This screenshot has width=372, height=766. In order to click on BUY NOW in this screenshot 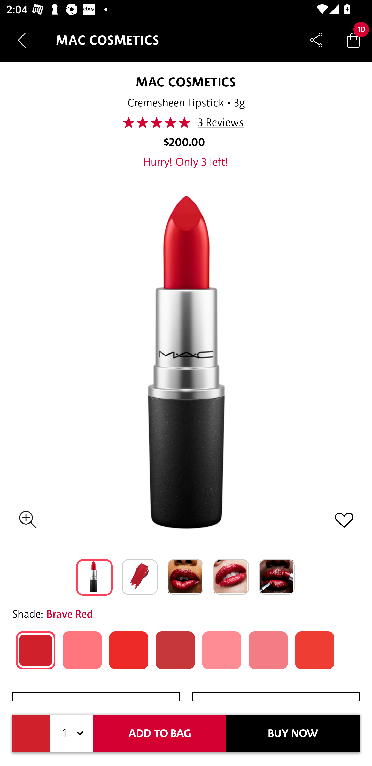, I will do `click(293, 733)`.